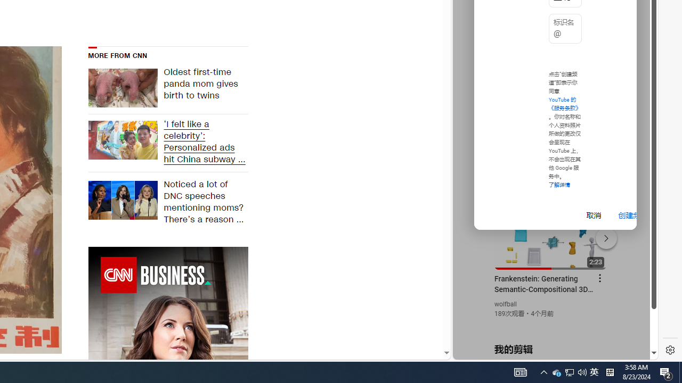  Describe the element at coordinates (489, 351) in the screenshot. I see `US[ju]` at that location.